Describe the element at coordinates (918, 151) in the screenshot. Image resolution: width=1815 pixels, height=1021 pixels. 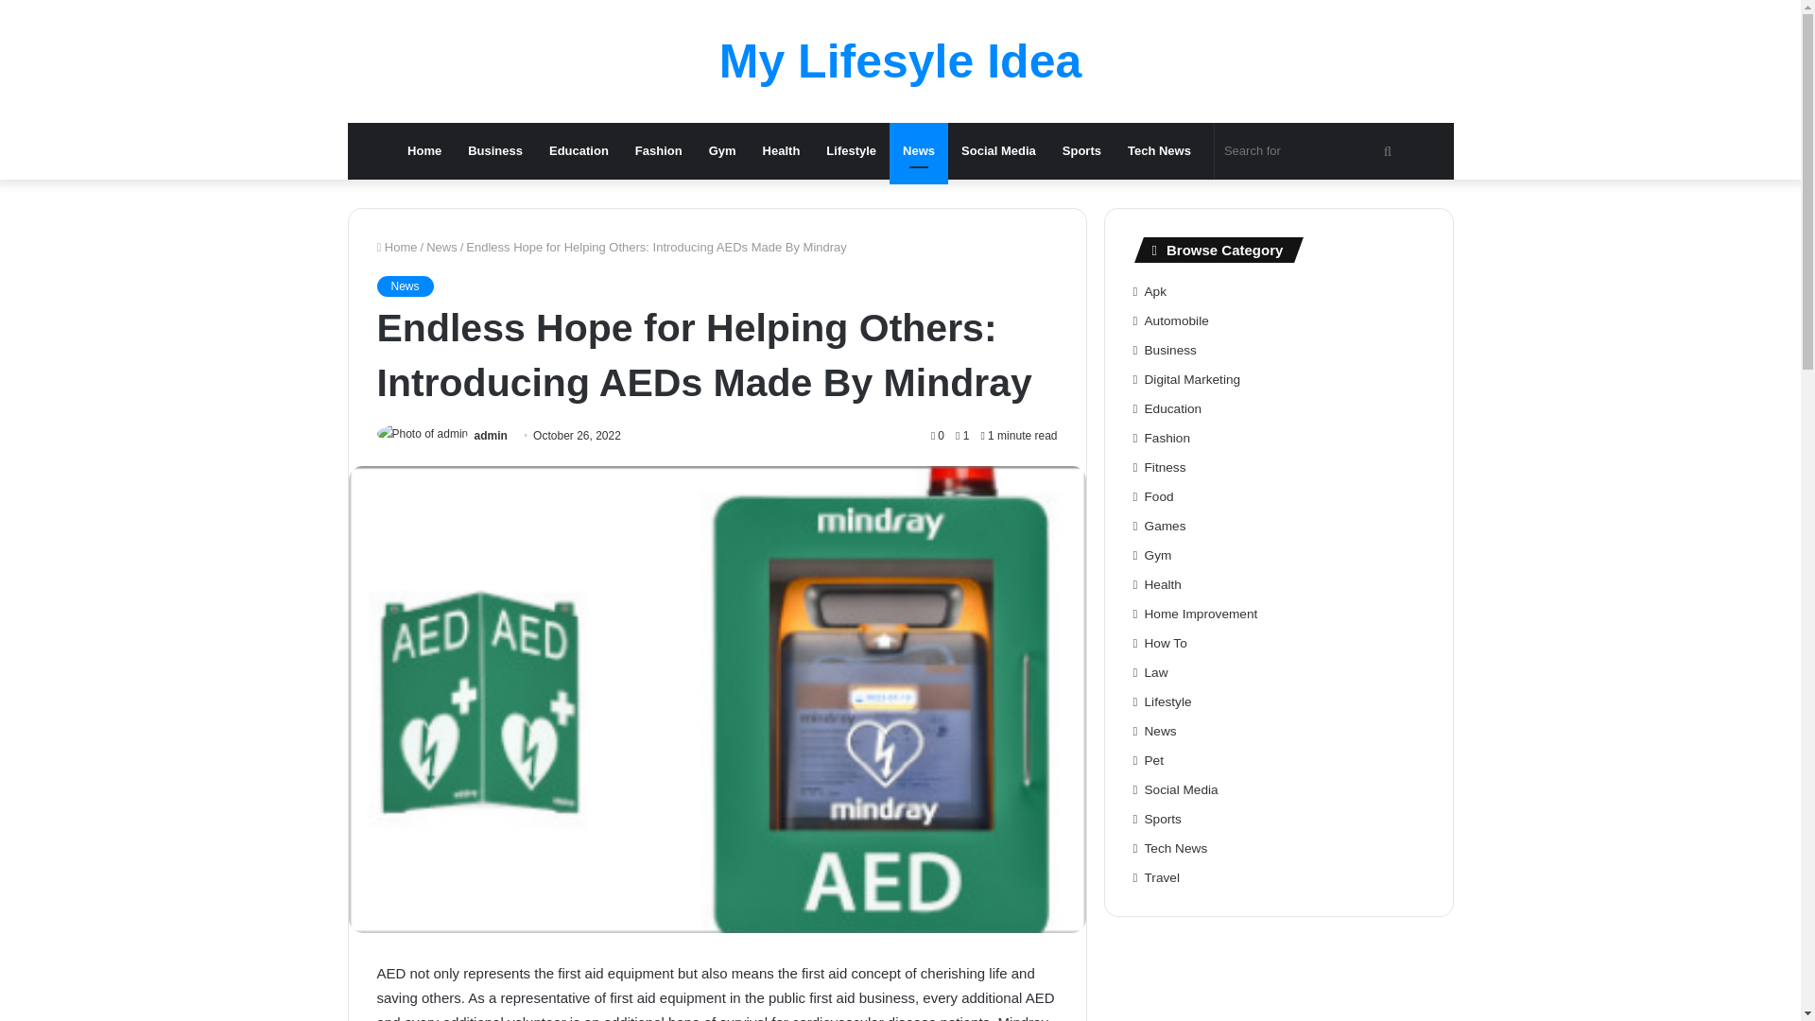
I see `News` at that location.